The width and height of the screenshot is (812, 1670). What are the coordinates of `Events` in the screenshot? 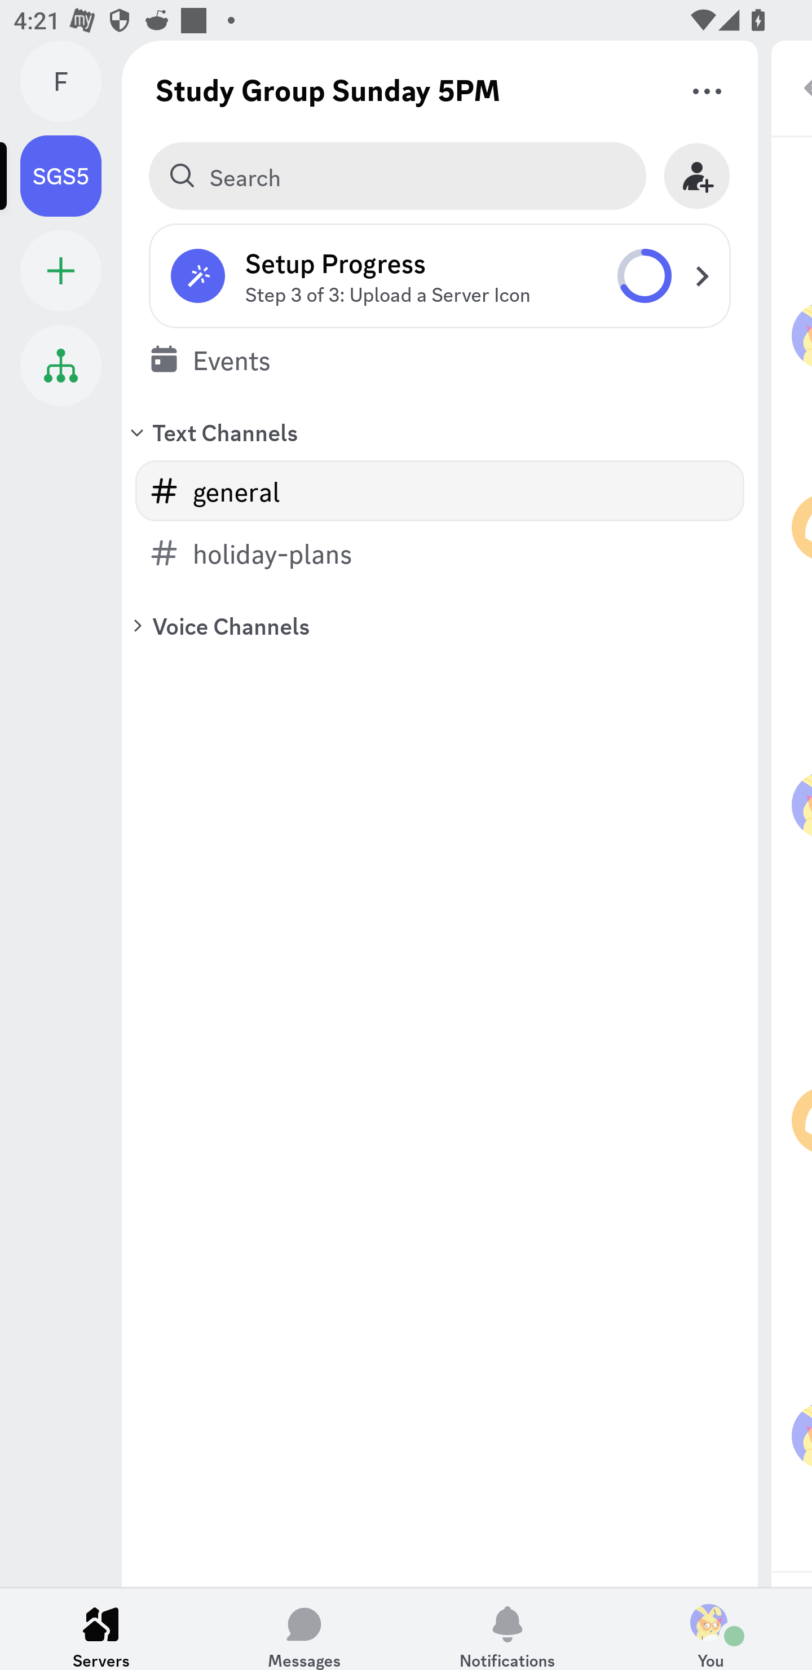 It's located at (440, 359).